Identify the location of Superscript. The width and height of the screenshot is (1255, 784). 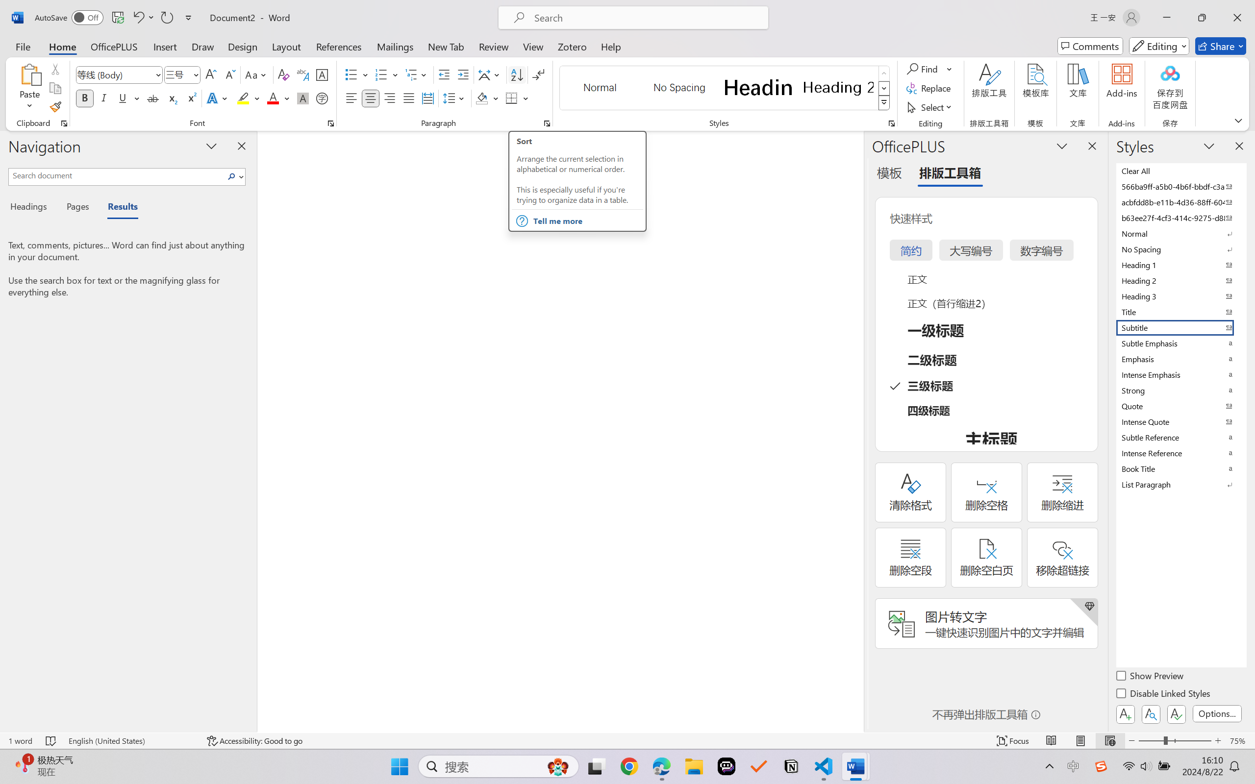
(191, 98).